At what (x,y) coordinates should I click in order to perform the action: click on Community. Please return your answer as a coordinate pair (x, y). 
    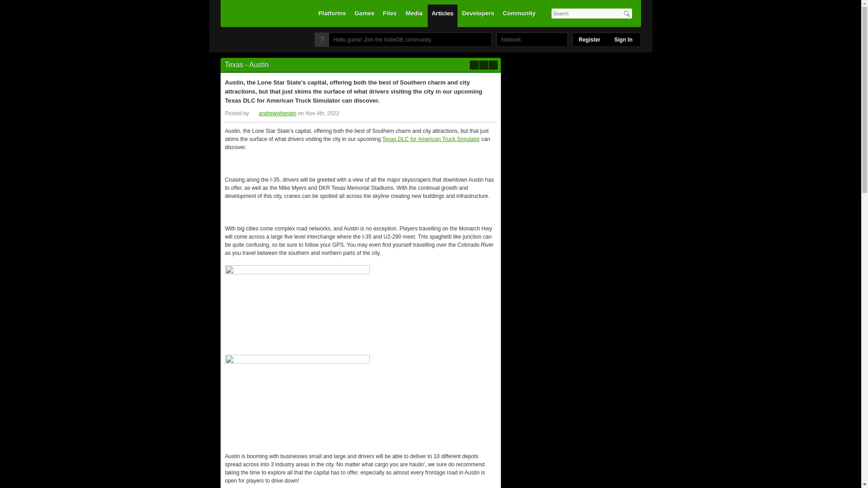
    Looking at the image, I should click on (519, 15).